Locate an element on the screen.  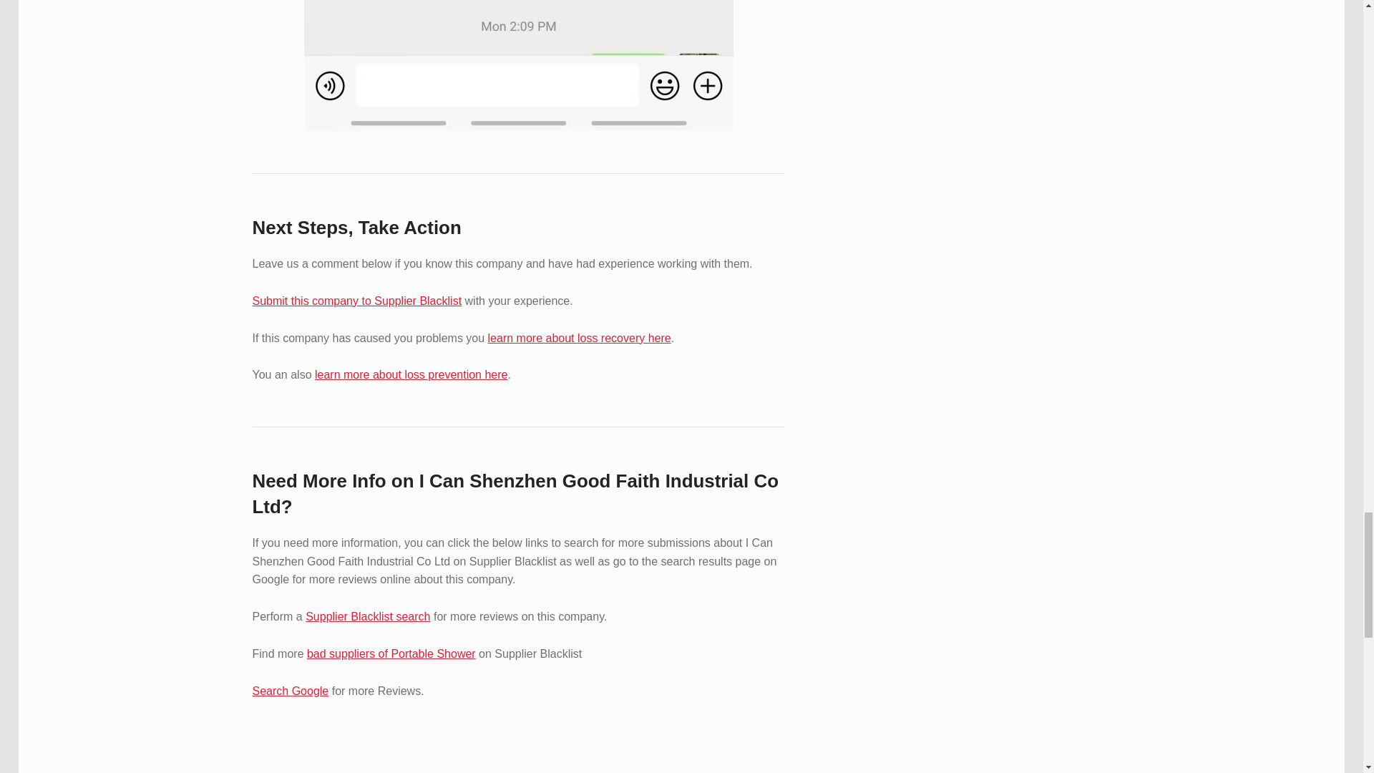
learn more about loss prevention here is located at coordinates (411, 375).